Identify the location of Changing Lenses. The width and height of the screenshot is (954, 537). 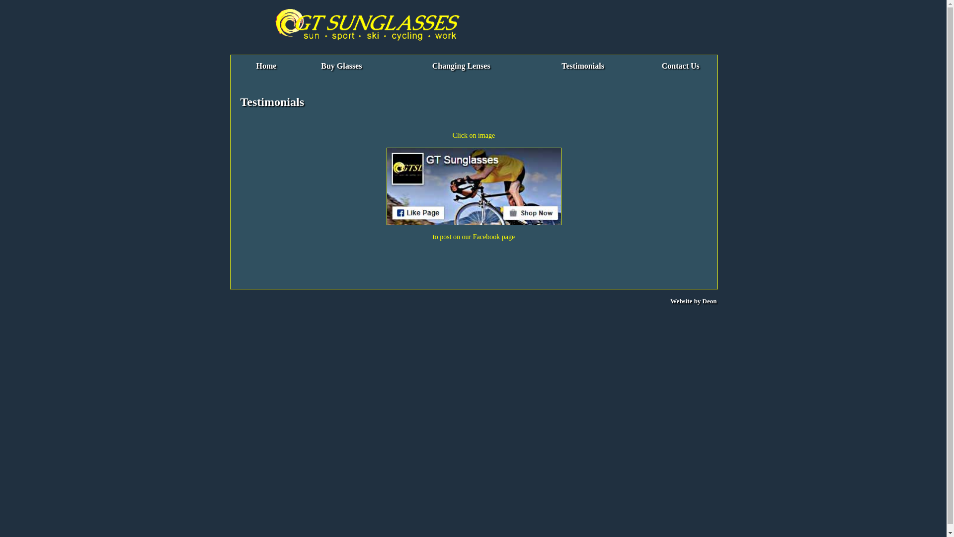
(461, 66).